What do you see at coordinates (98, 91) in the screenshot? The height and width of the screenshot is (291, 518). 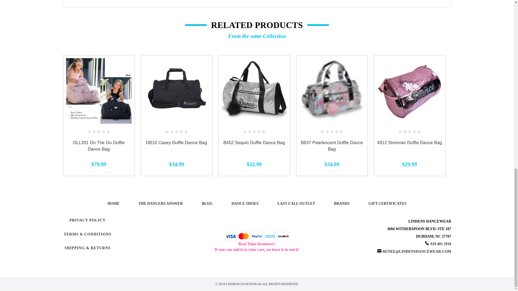 I see `Oh La La Dancewear OLL301 On The Go Duffle Dance Bag` at bounding box center [98, 91].